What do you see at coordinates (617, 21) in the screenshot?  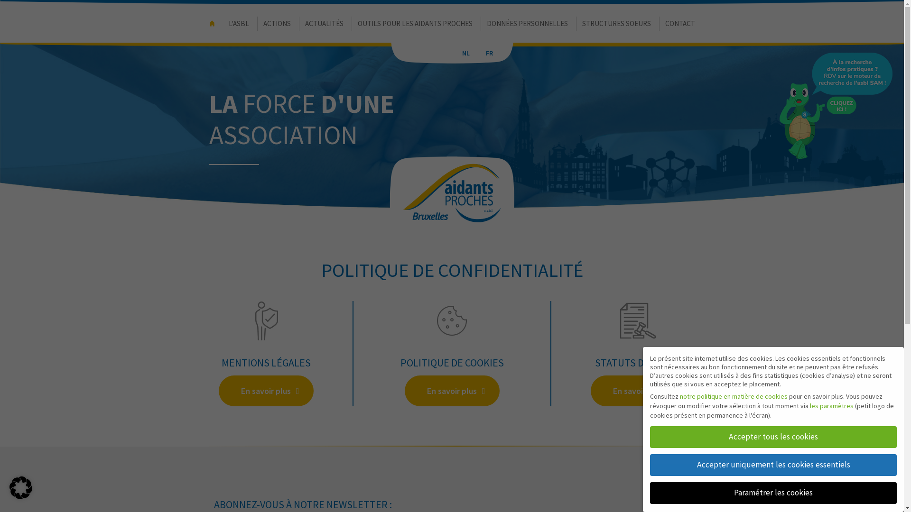 I see `STRUCTURES SOEURS` at bounding box center [617, 21].